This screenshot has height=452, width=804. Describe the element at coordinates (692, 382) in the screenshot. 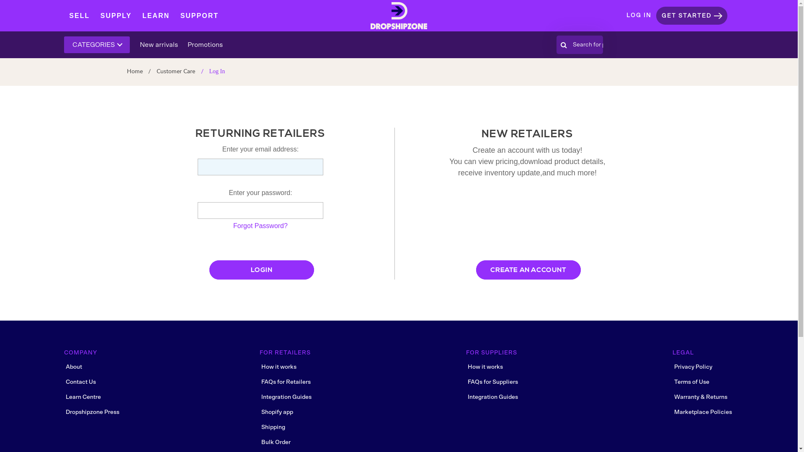

I see `Terms of Use` at that location.